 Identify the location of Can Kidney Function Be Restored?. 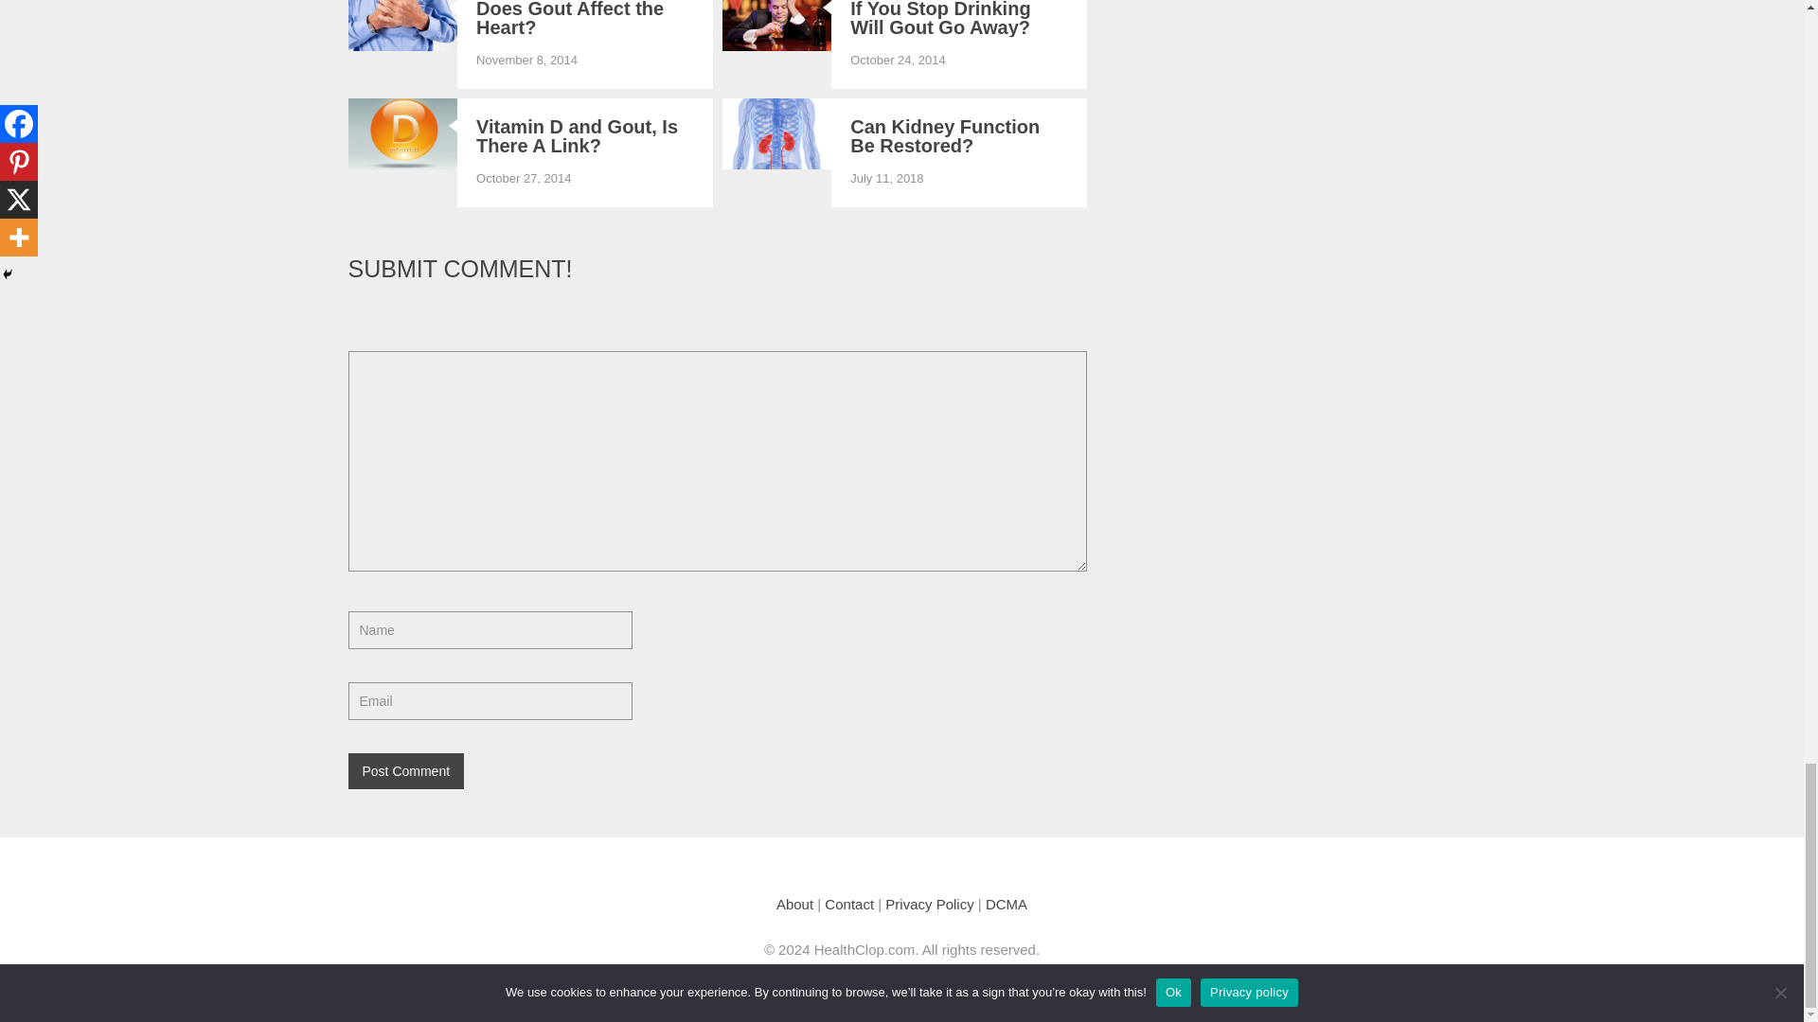
(959, 136).